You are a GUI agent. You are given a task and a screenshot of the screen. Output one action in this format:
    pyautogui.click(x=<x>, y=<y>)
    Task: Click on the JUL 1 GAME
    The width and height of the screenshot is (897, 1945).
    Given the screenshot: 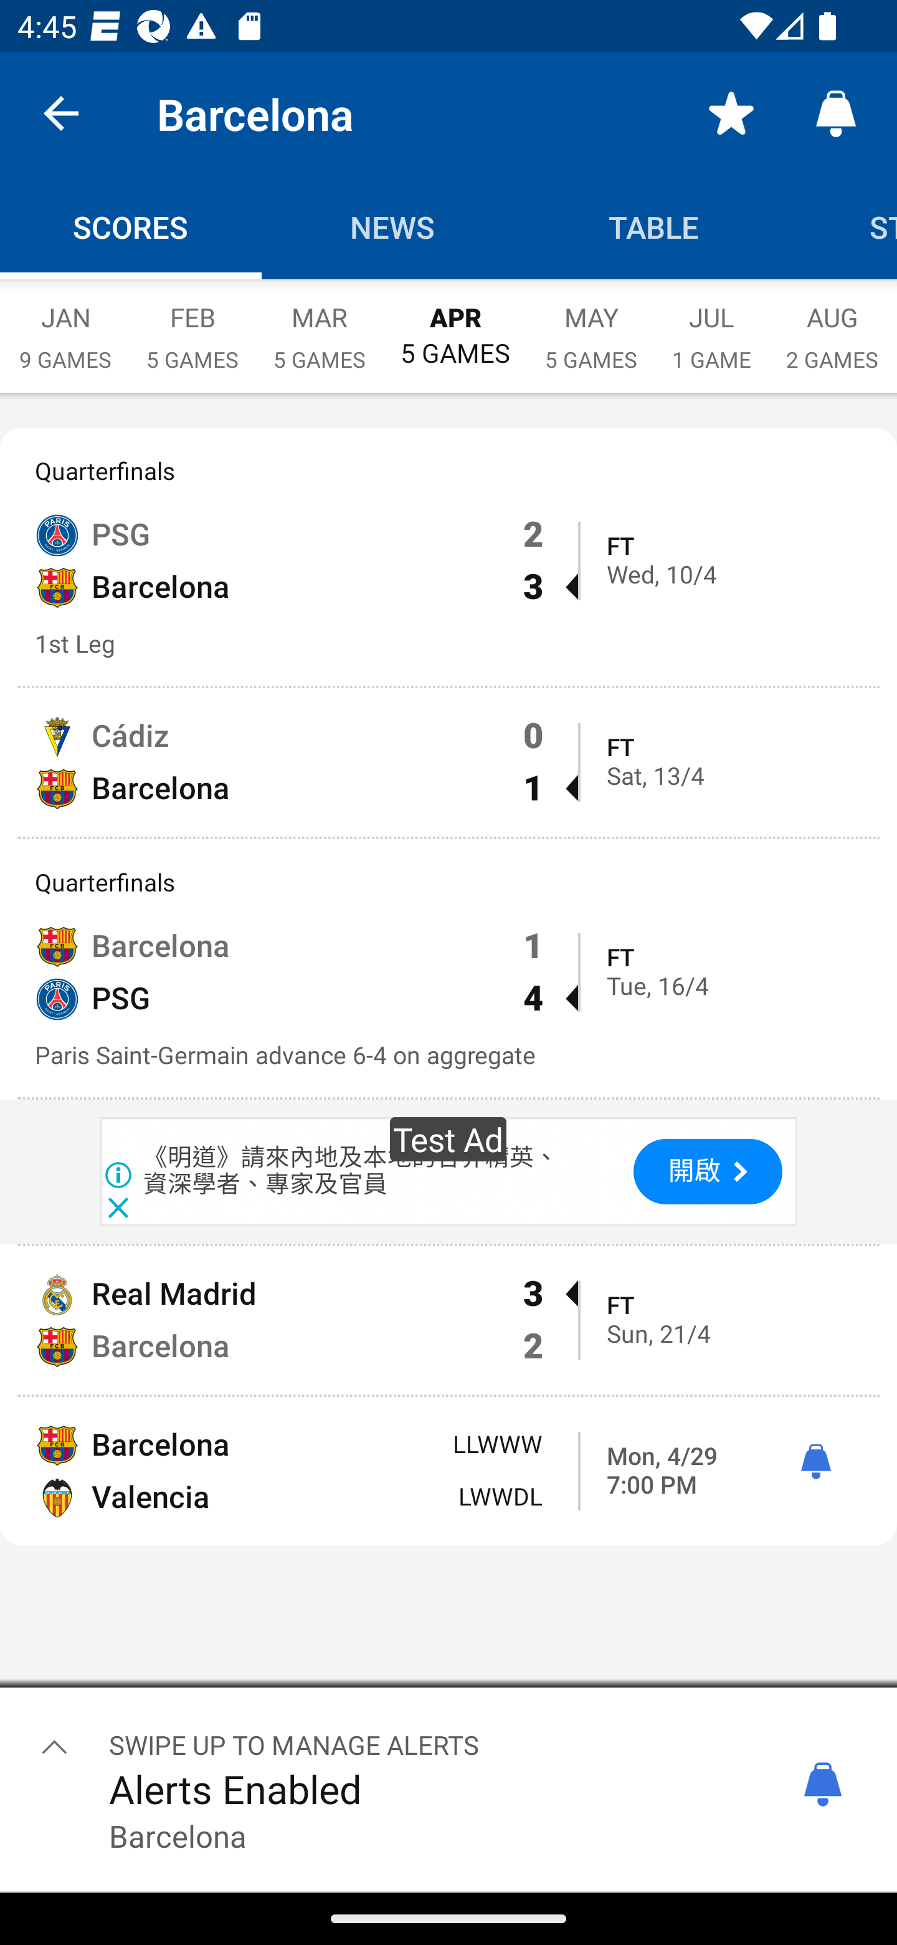 What is the action you would take?
    pyautogui.click(x=711, y=325)
    